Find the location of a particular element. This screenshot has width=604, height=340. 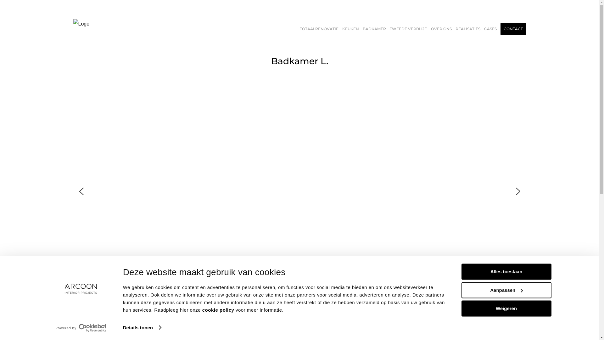

CONTACT is located at coordinates (513, 29).